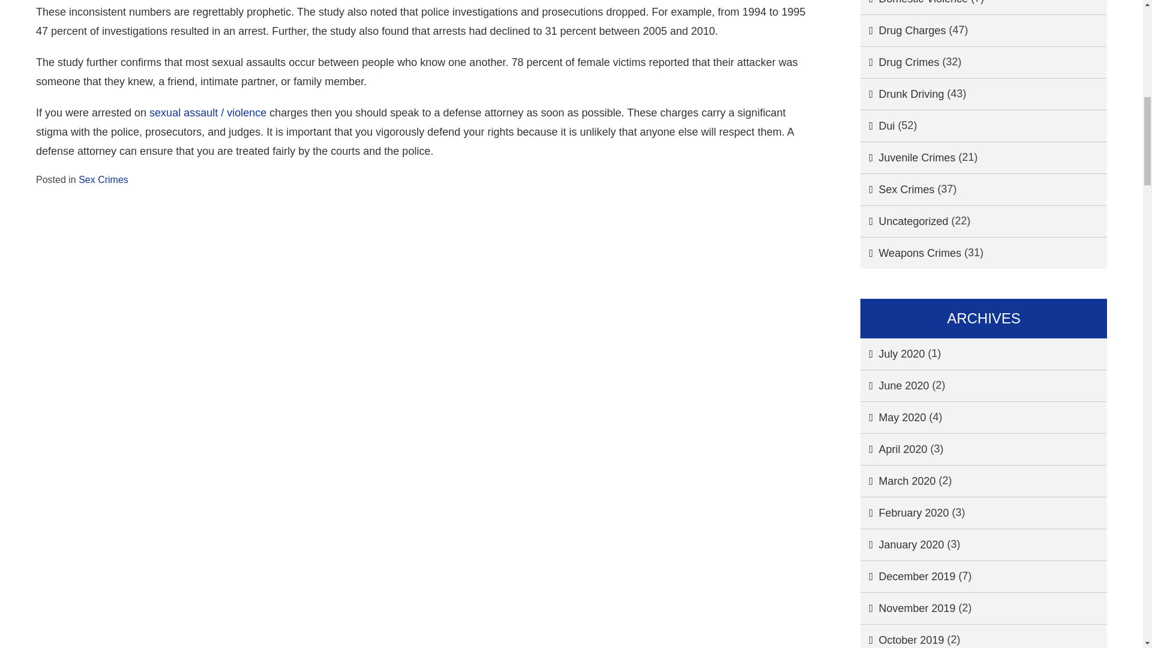 The image size is (1152, 648). Describe the element at coordinates (898, 481) in the screenshot. I see `March 2020` at that location.